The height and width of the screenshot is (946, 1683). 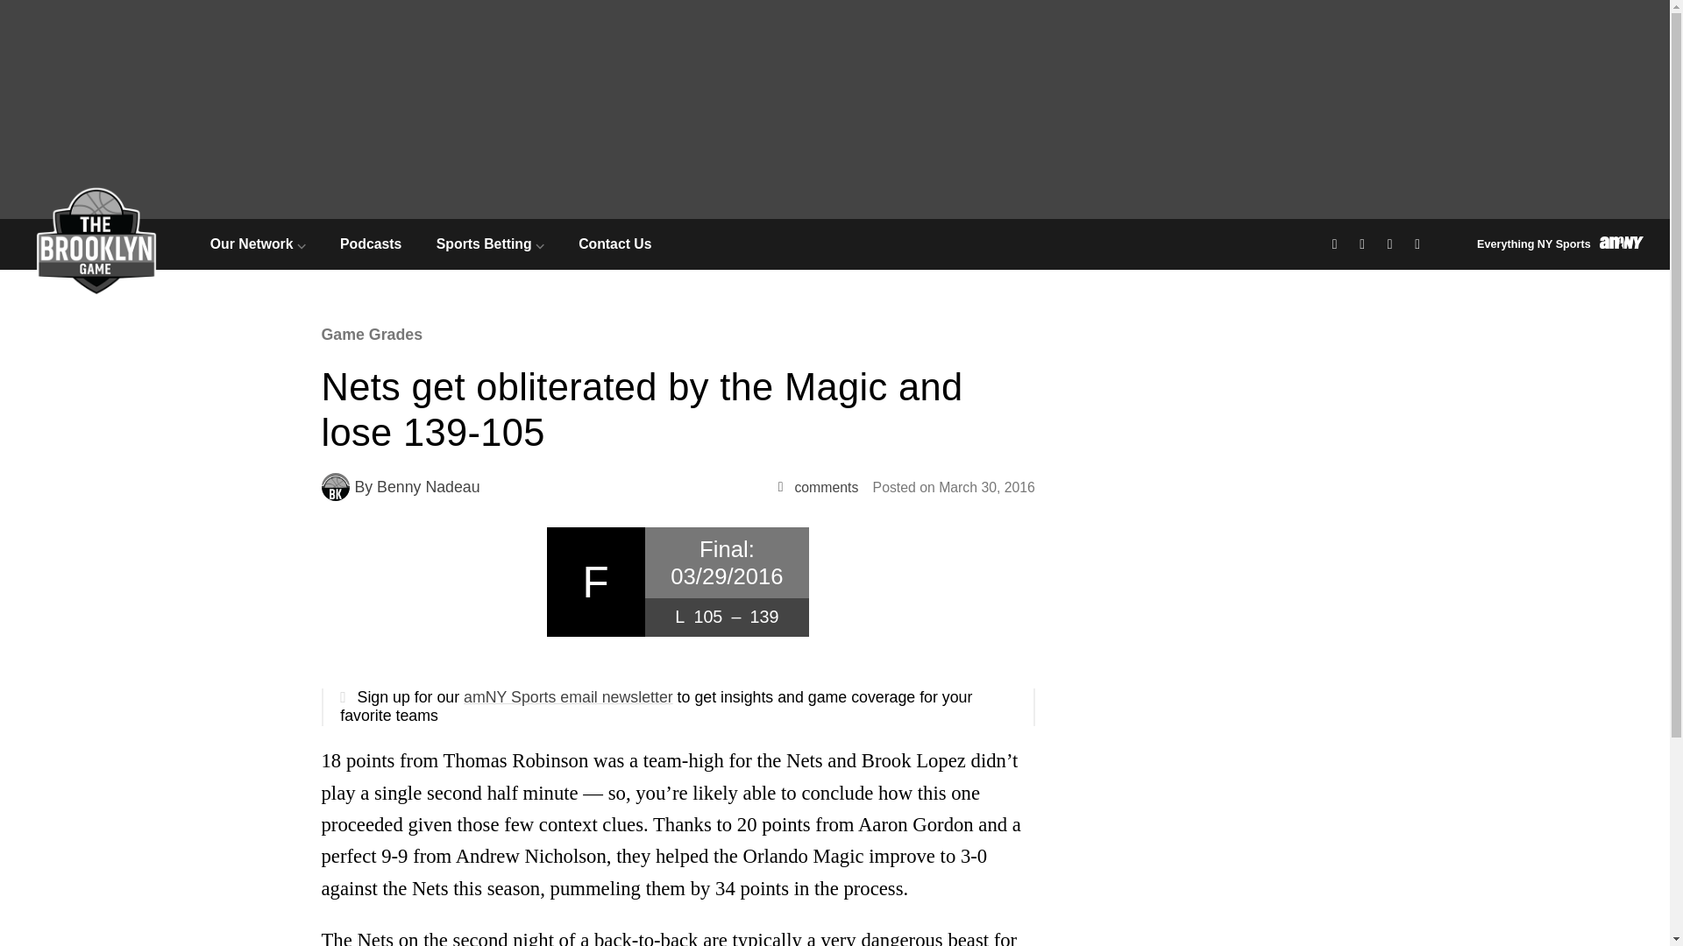 What do you see at coordinates (615, 244) in the screenshot?
I see `Contact Us` at bounding box center [615, 244].